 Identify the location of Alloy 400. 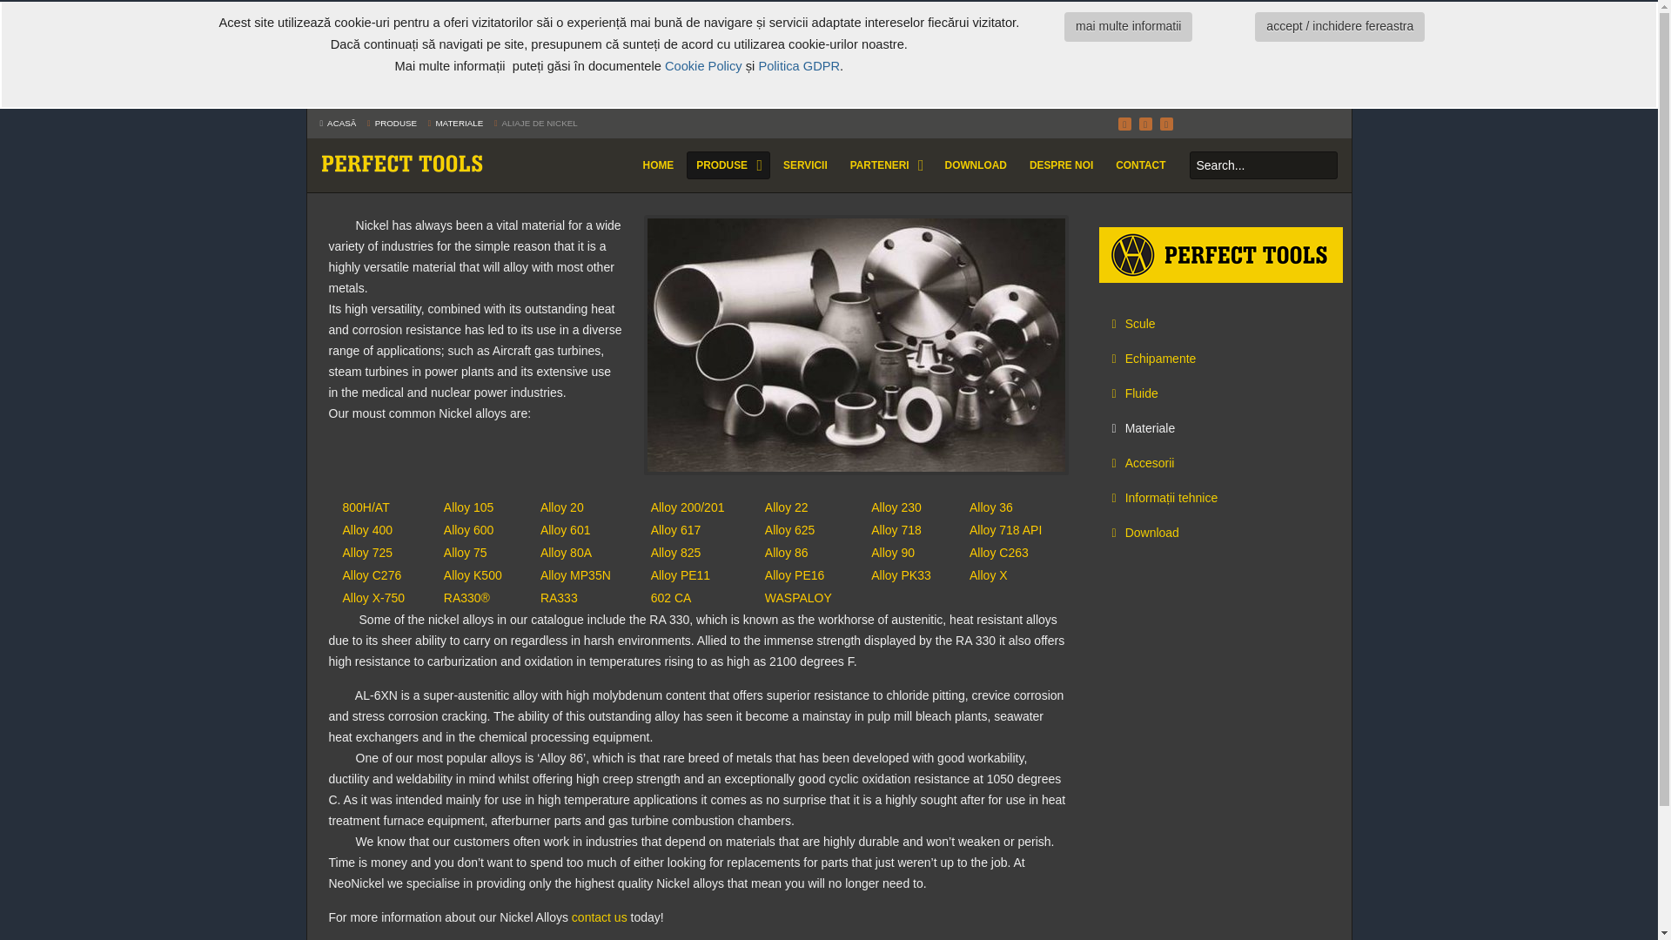
(367, 529).